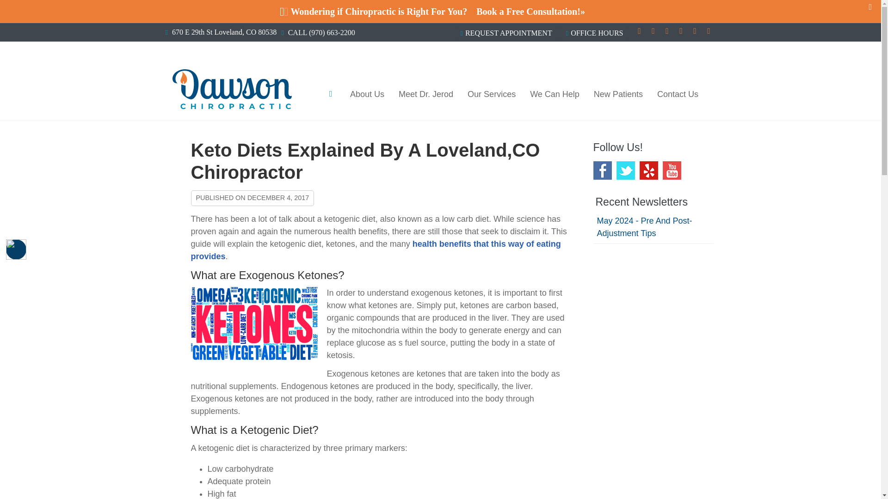  What do you see at coordinates (376, 250) in the screenshot?
I see `health benefits that this way of eating provides` at bounding box center [376, 250].